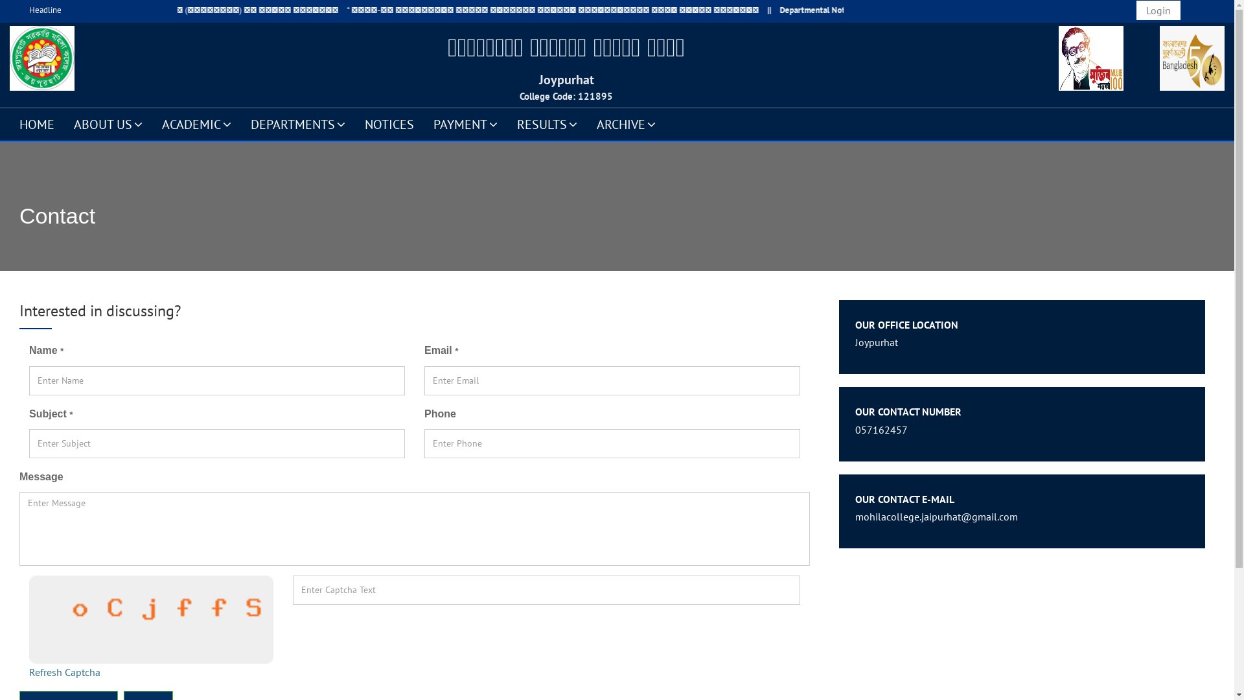 The image size is (1244, 700). What do you see at coordinates (298, 124) in the screenshot?
I see `DEPARTMENTS` at bounding box center [298, 124].